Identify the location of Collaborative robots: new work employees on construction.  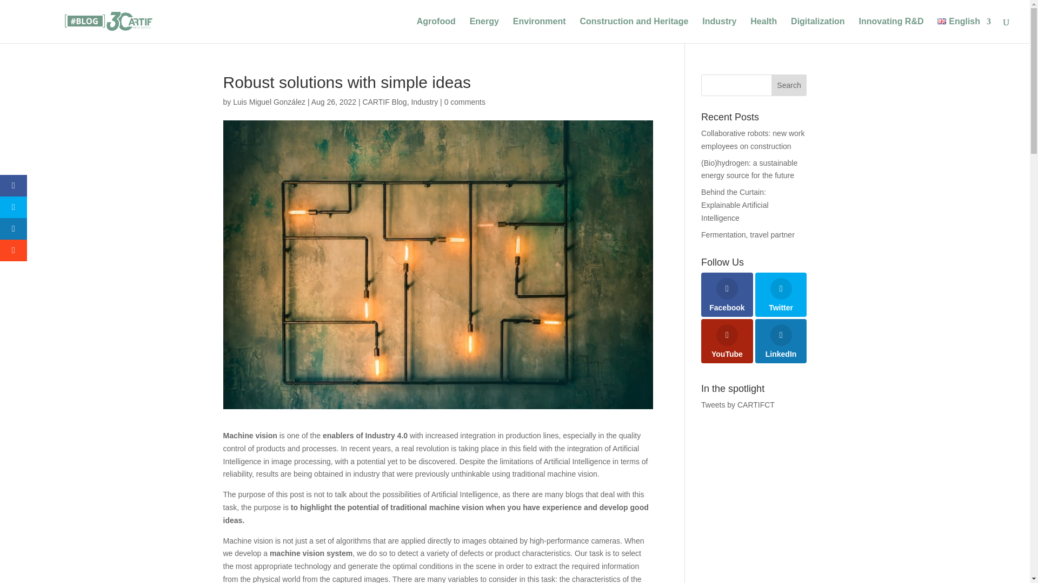
(753, 139).